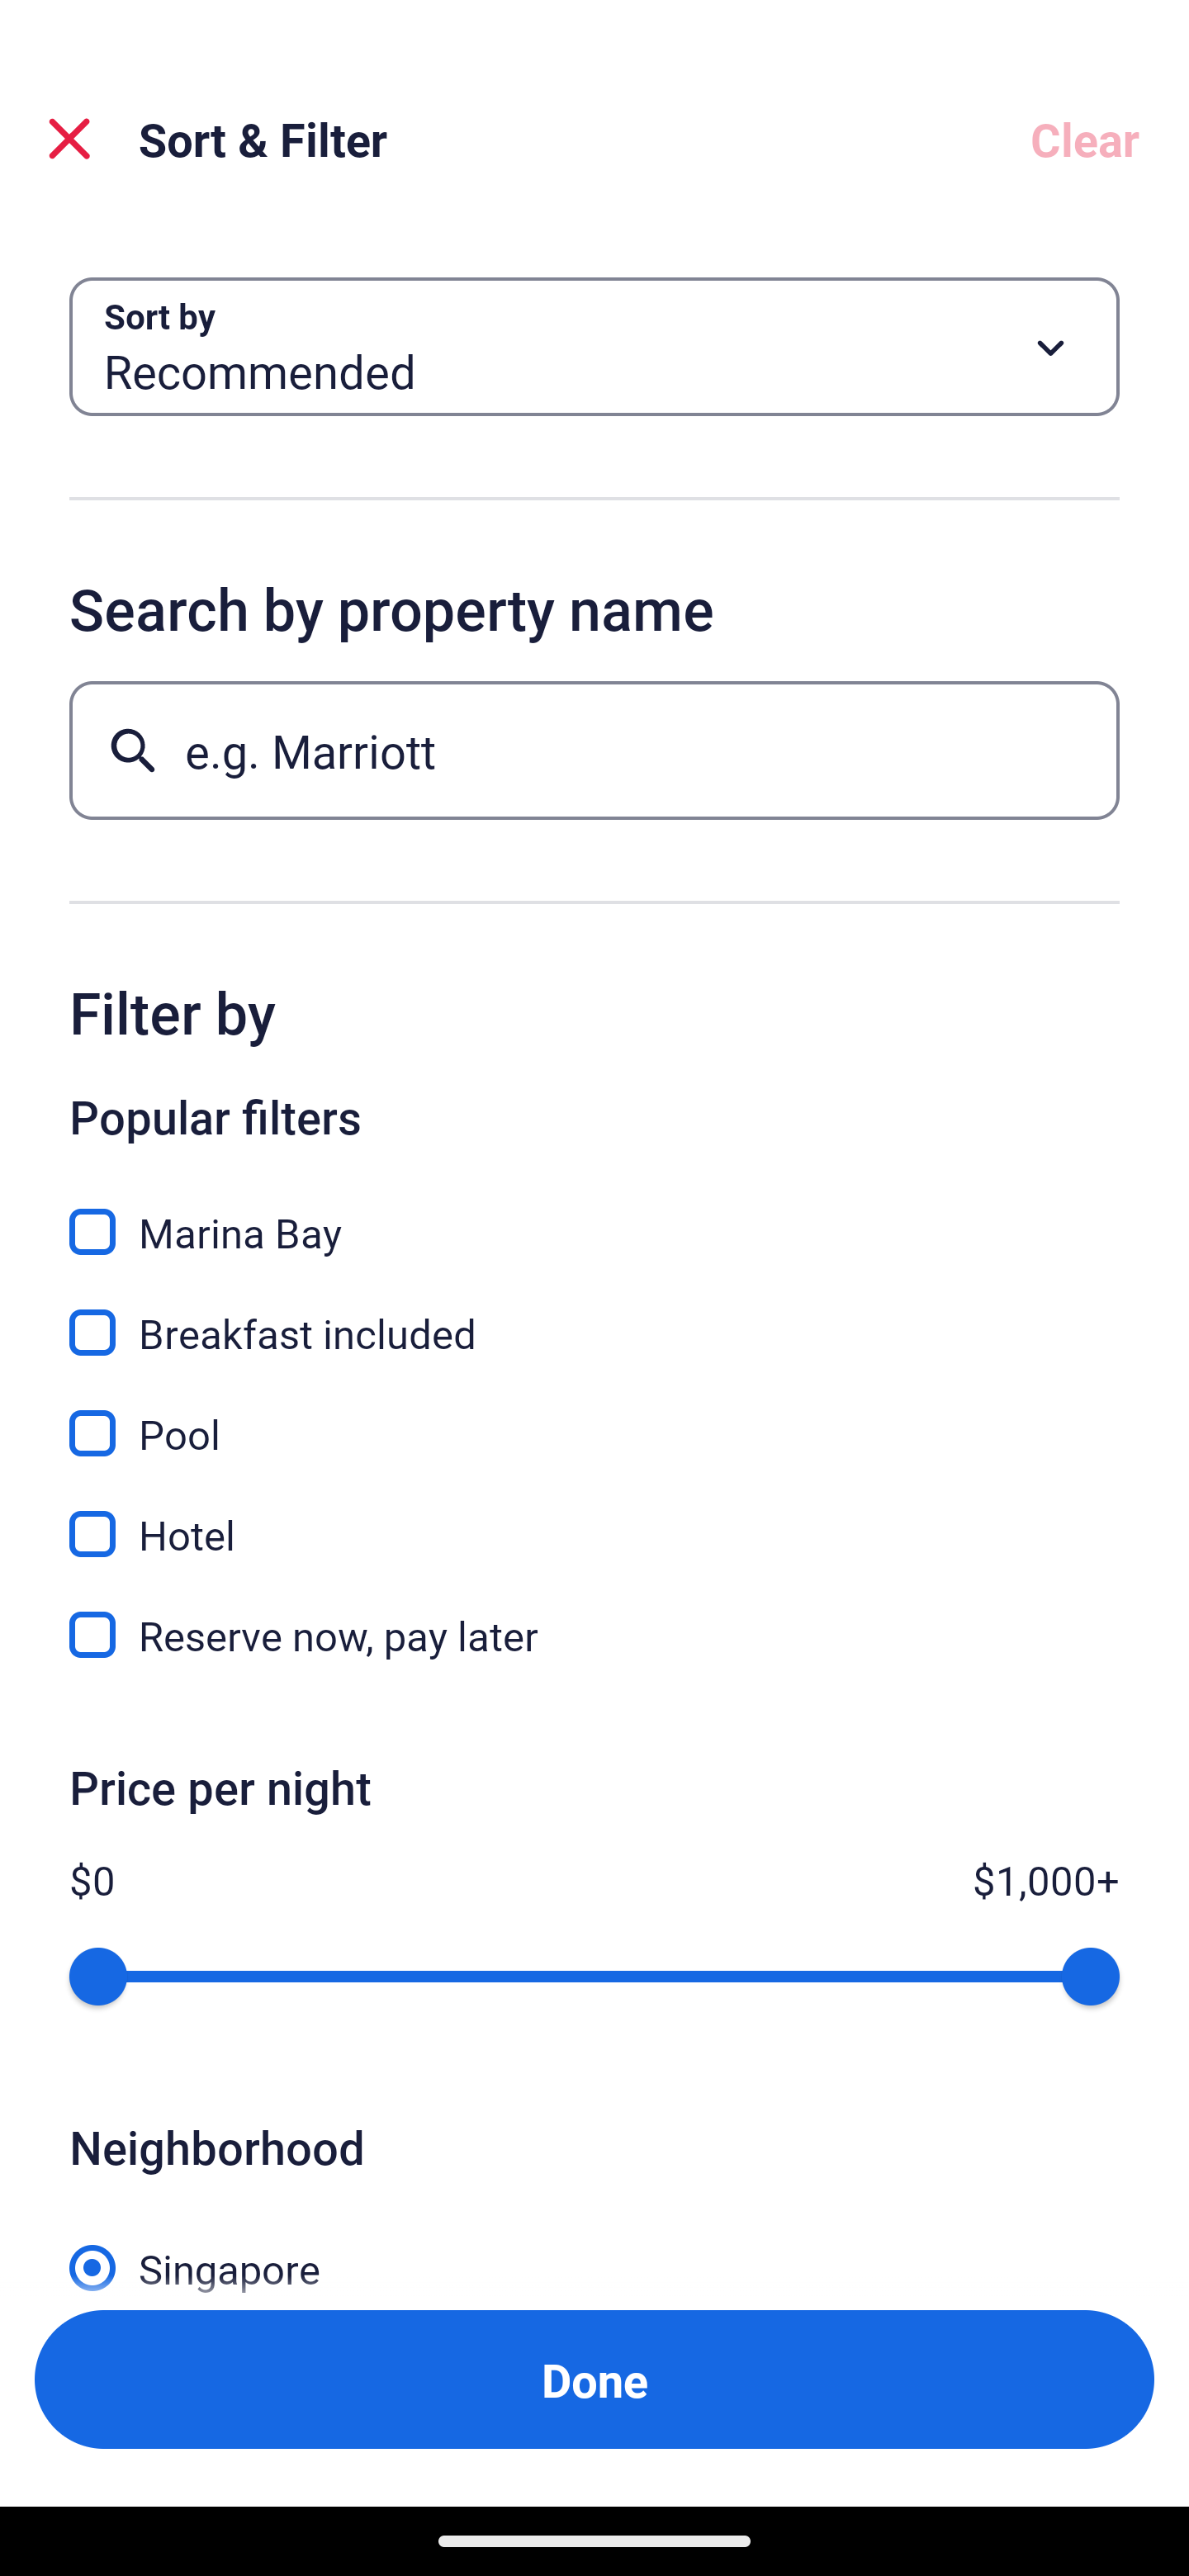 The height and width of the screenshot is (2576, 1189). I want to click on Hotel, Hotel, so click(594, 1516).